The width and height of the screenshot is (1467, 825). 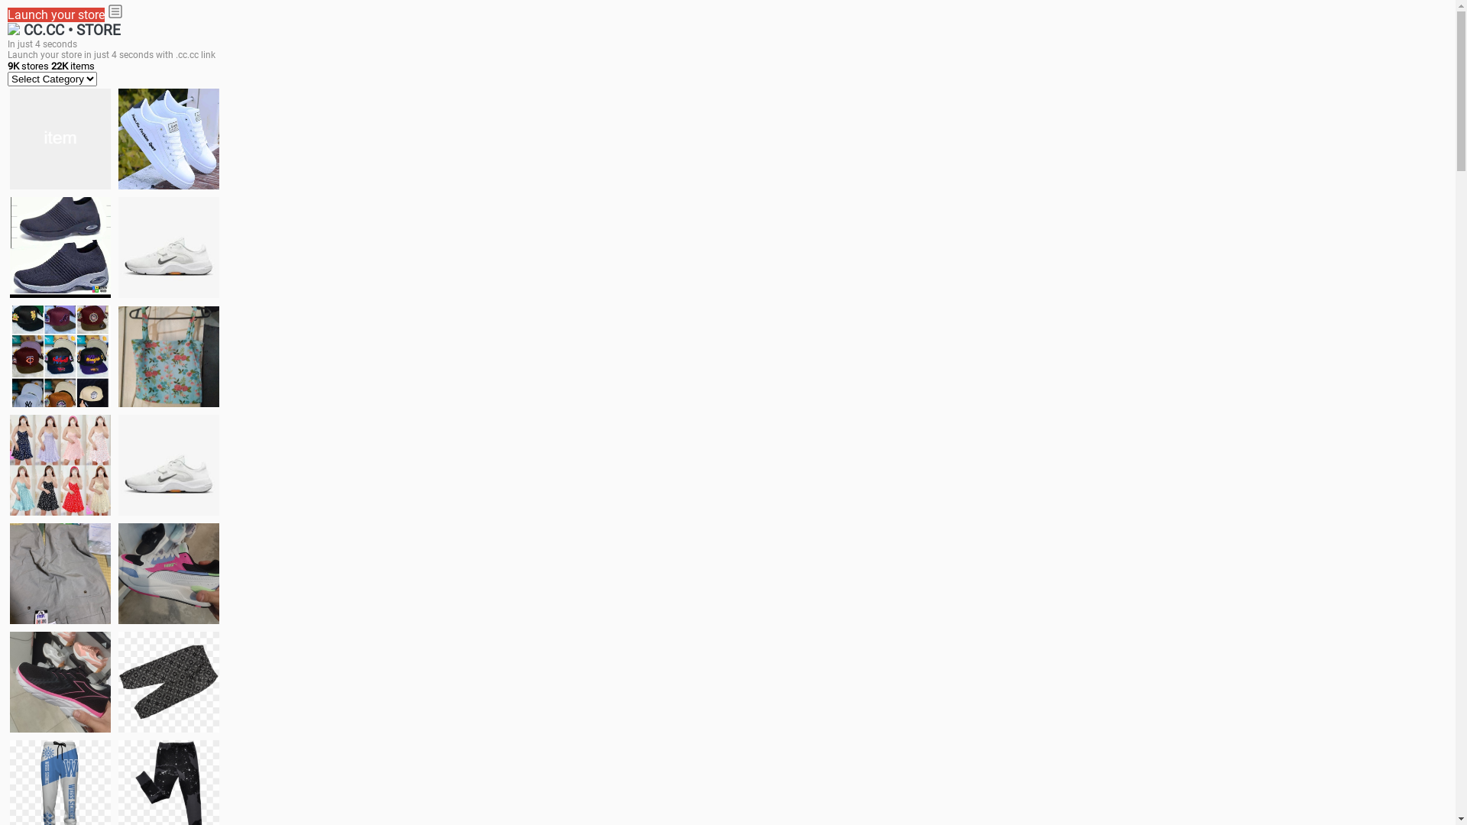 I want to click on Launch your store, so click(x=57, y=15).